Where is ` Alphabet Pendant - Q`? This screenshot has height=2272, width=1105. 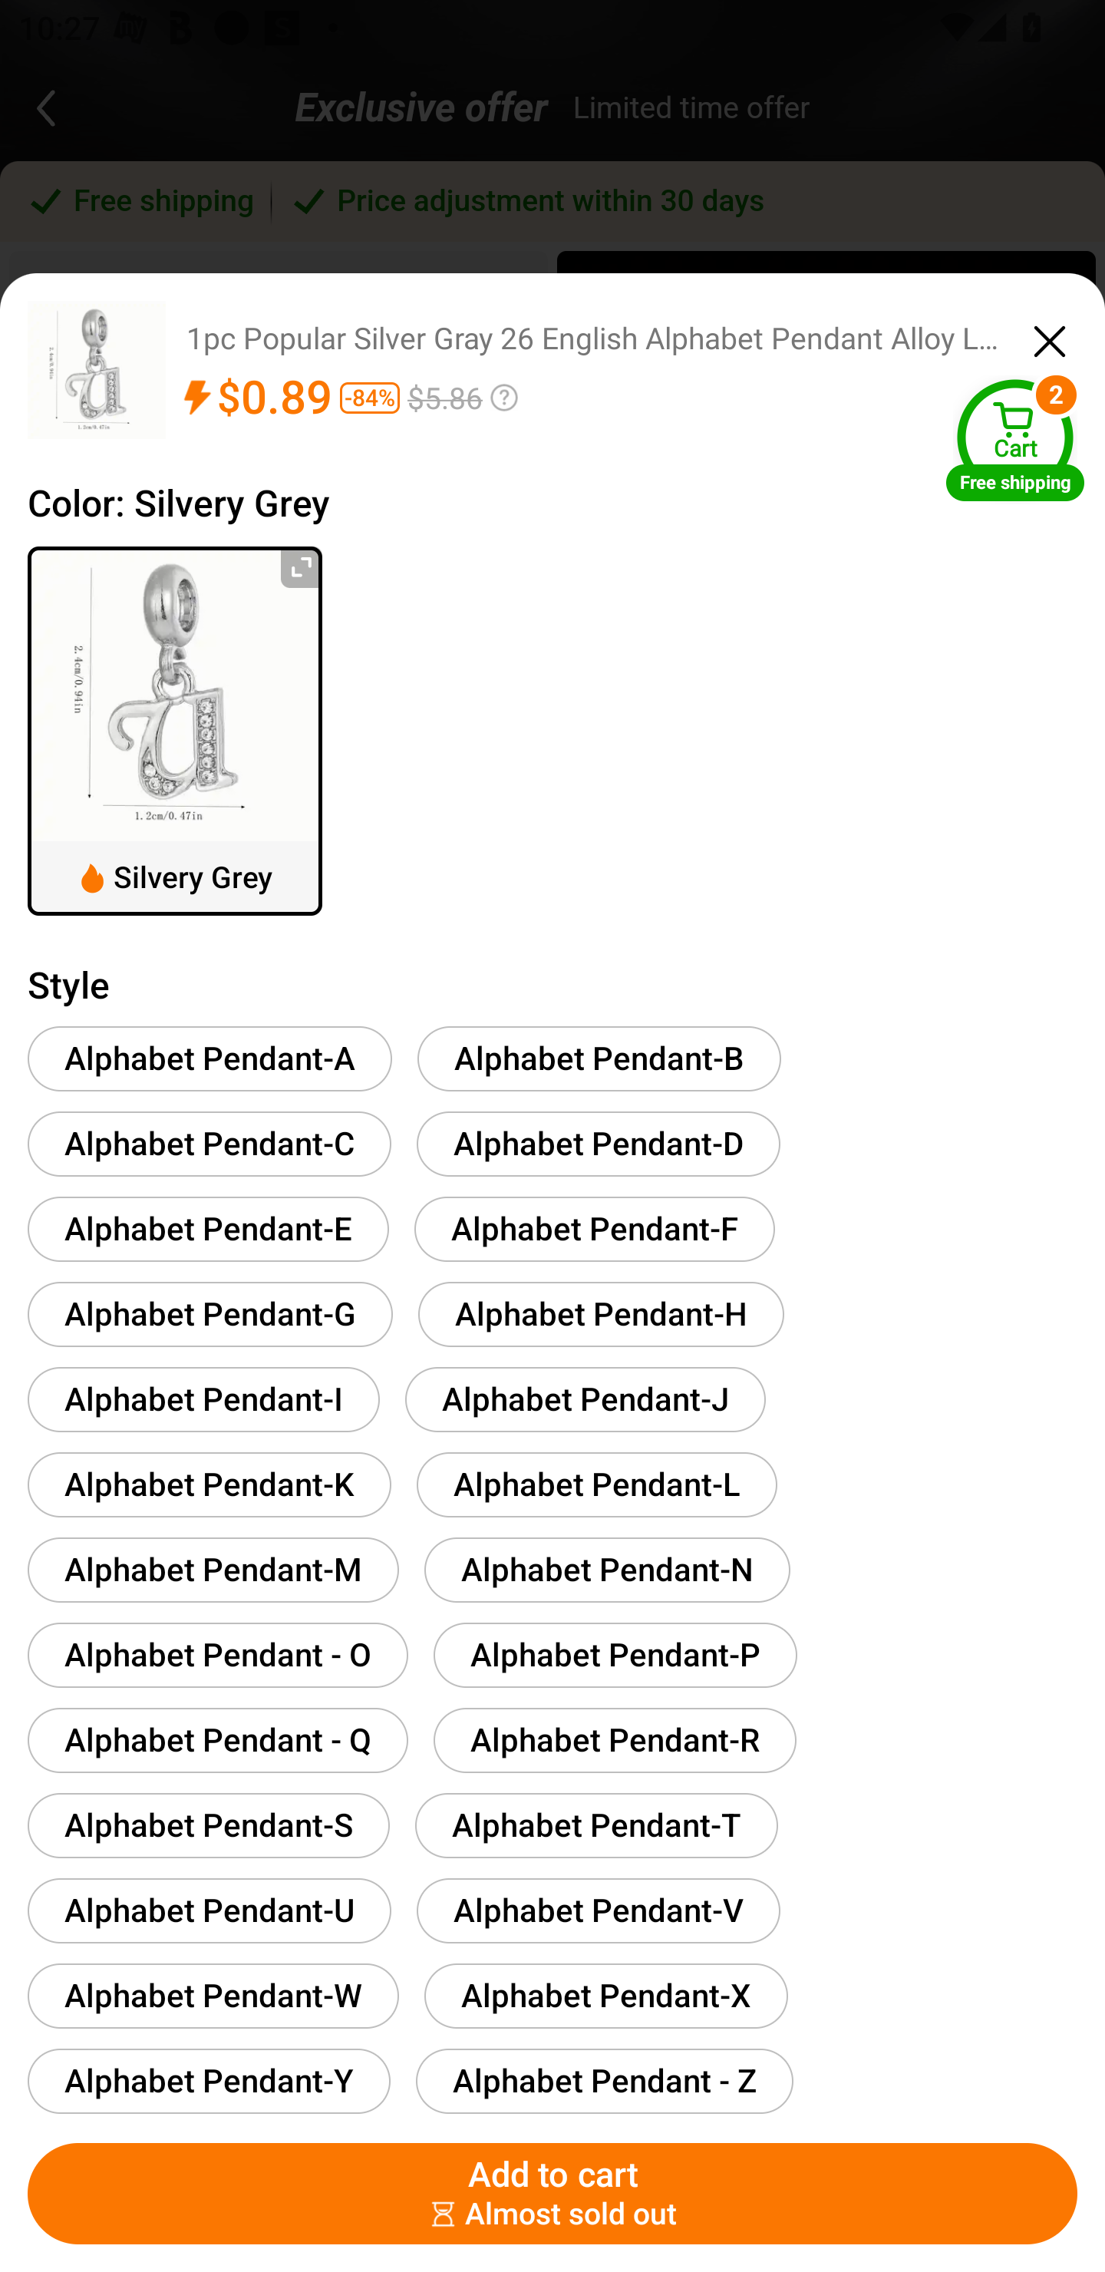  Alphabet Pendant - Q is located at coordinates (218, 1739).